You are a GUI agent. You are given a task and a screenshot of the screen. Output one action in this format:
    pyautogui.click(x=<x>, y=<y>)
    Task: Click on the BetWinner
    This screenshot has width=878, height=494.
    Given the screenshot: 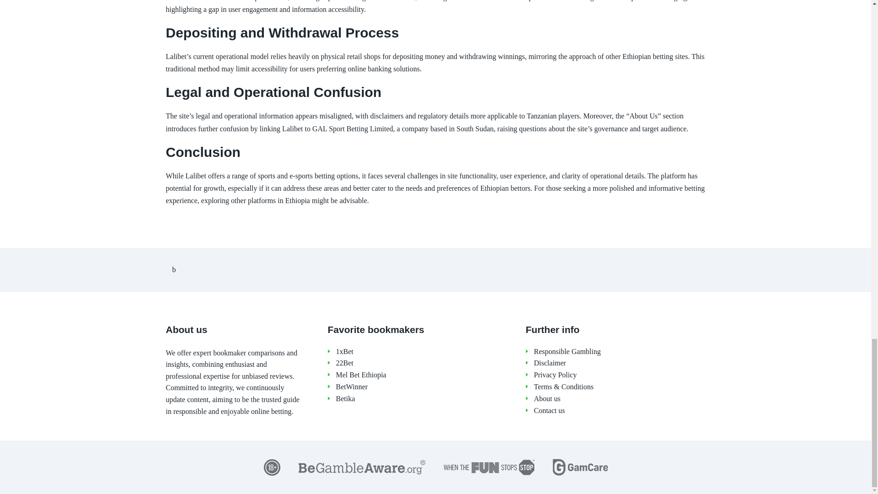 What is the action you would take?
    pyautogui.click(x=421, y=387)
    